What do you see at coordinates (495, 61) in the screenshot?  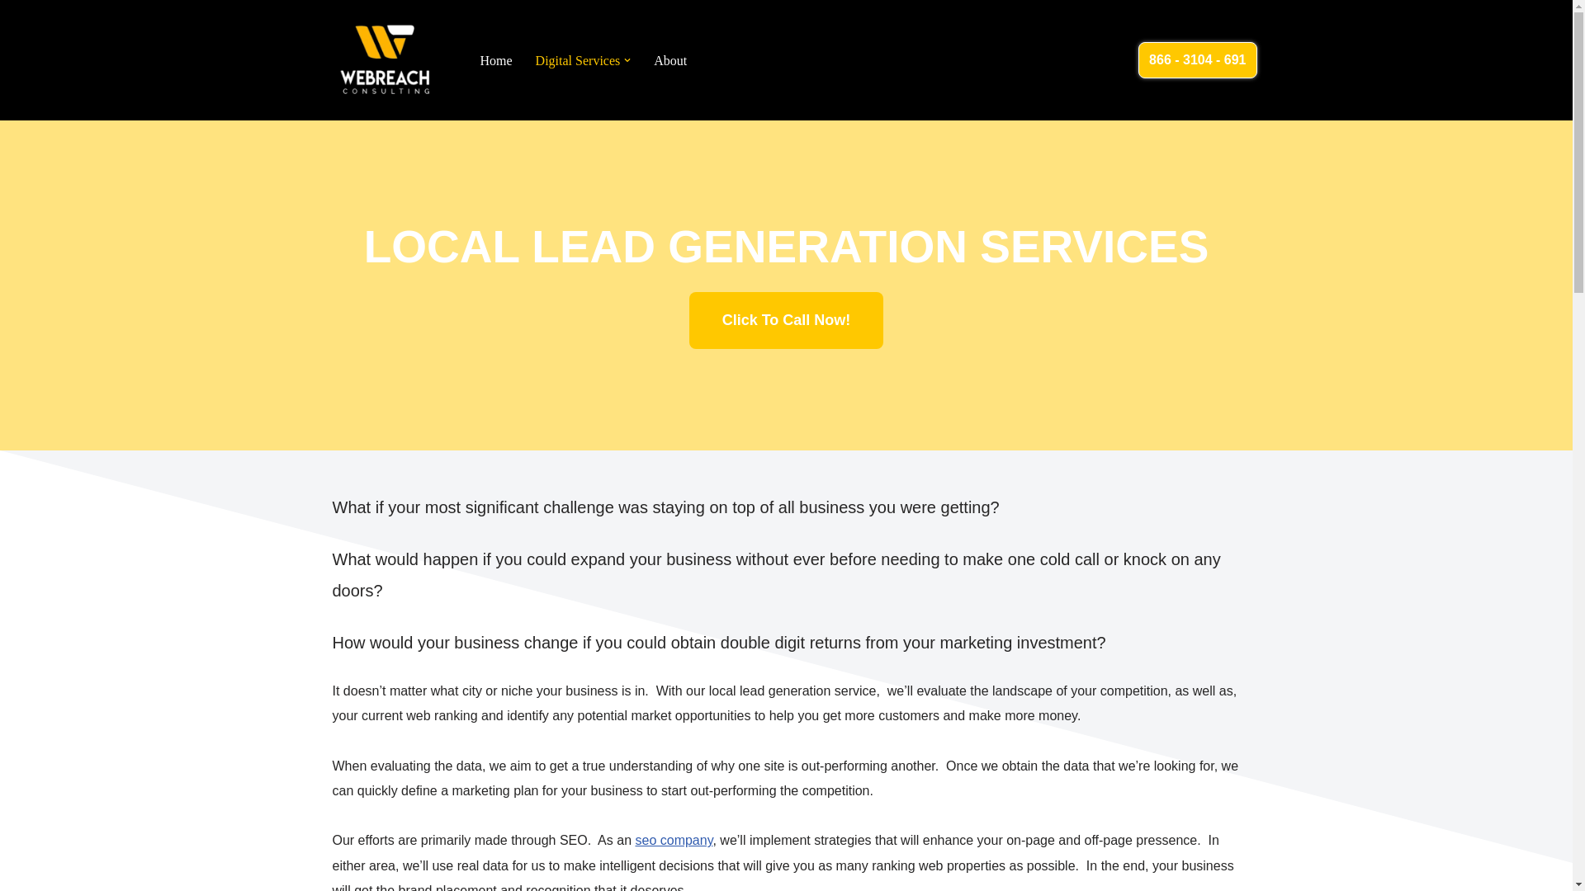 I see `Home` at bounding box center [495, 61].